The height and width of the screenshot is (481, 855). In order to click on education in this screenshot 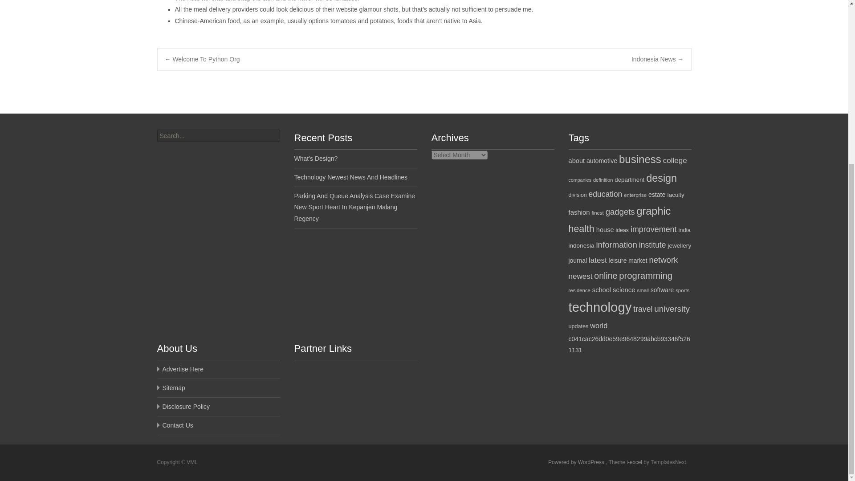, I will do `click(606, 194)`.